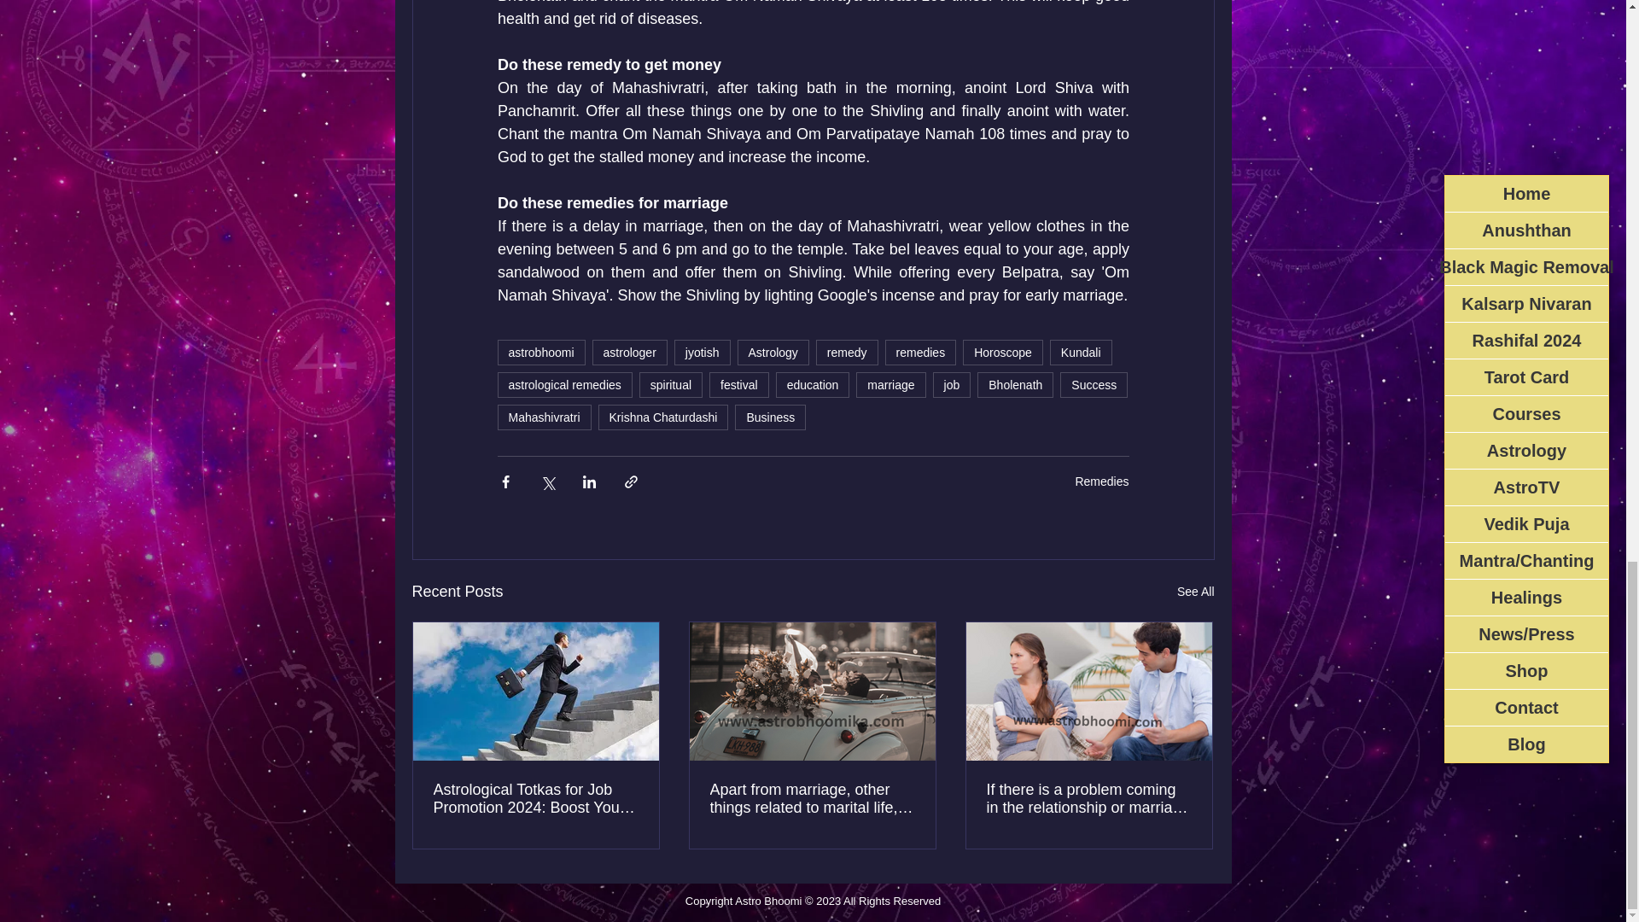 Image resolution: width=1639 pixels, height=922 pixels. Describe the element at coordinates (702, 352) in the screenshot. I see `jyotish` at that location.